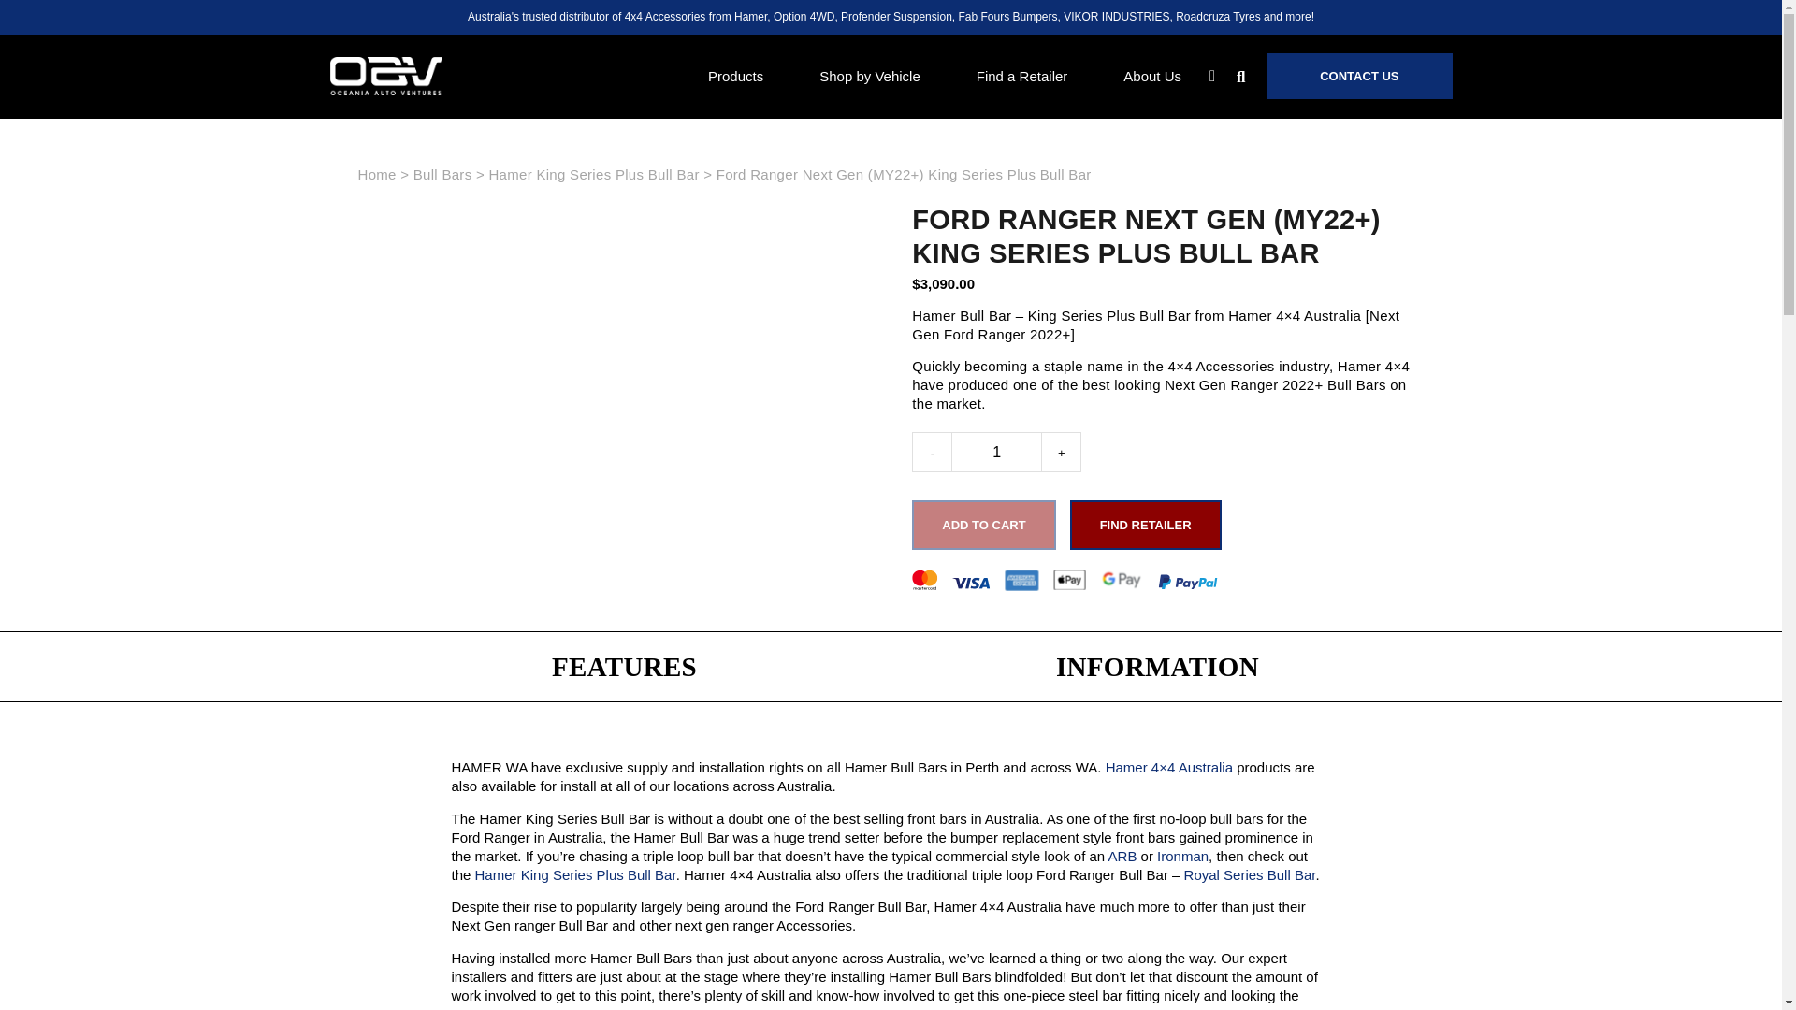  Describe the element at coordinates (1358, 76) in the screenshot. I see `CONTACT US` at that location.